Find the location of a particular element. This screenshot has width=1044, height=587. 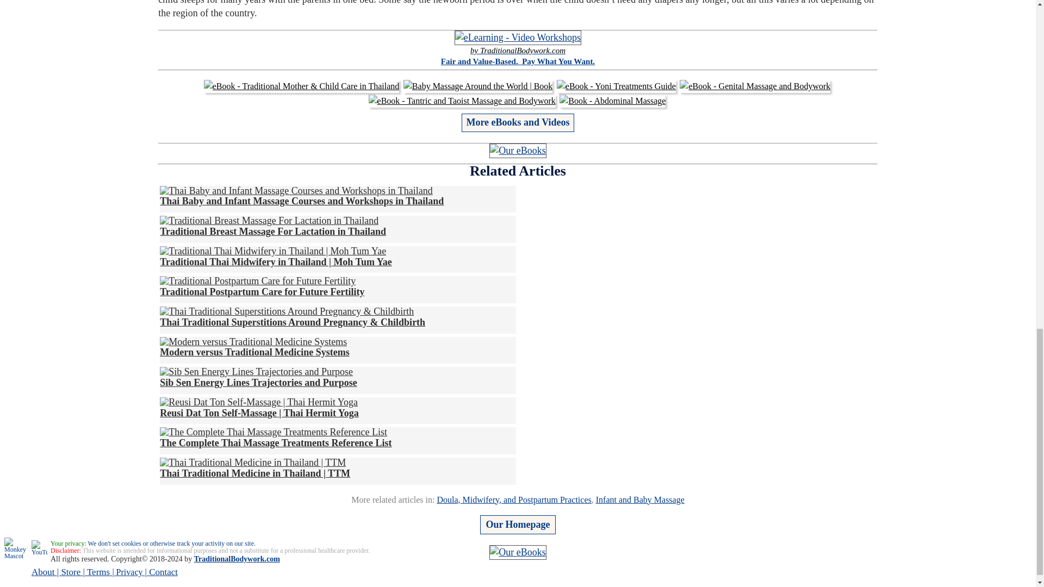

eLearning - Video Workshops is located at coordinates (518, 38).